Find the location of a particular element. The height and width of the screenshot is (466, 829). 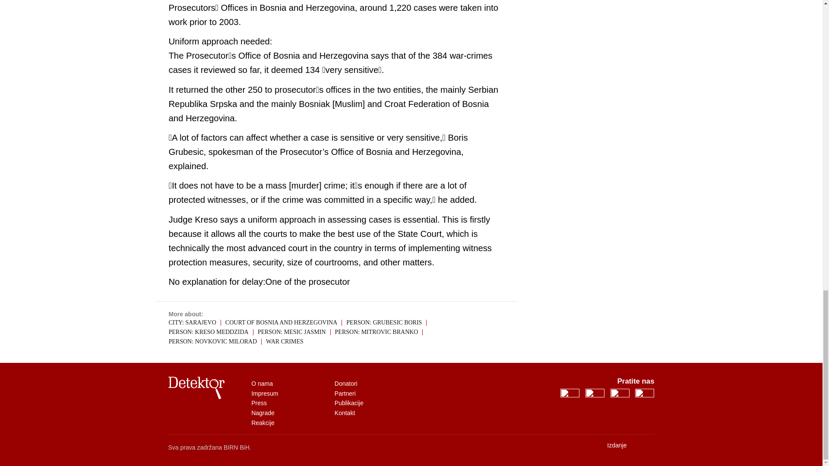

PERSON: MITROVIC BRANKO is located at coordinates (617, 445).